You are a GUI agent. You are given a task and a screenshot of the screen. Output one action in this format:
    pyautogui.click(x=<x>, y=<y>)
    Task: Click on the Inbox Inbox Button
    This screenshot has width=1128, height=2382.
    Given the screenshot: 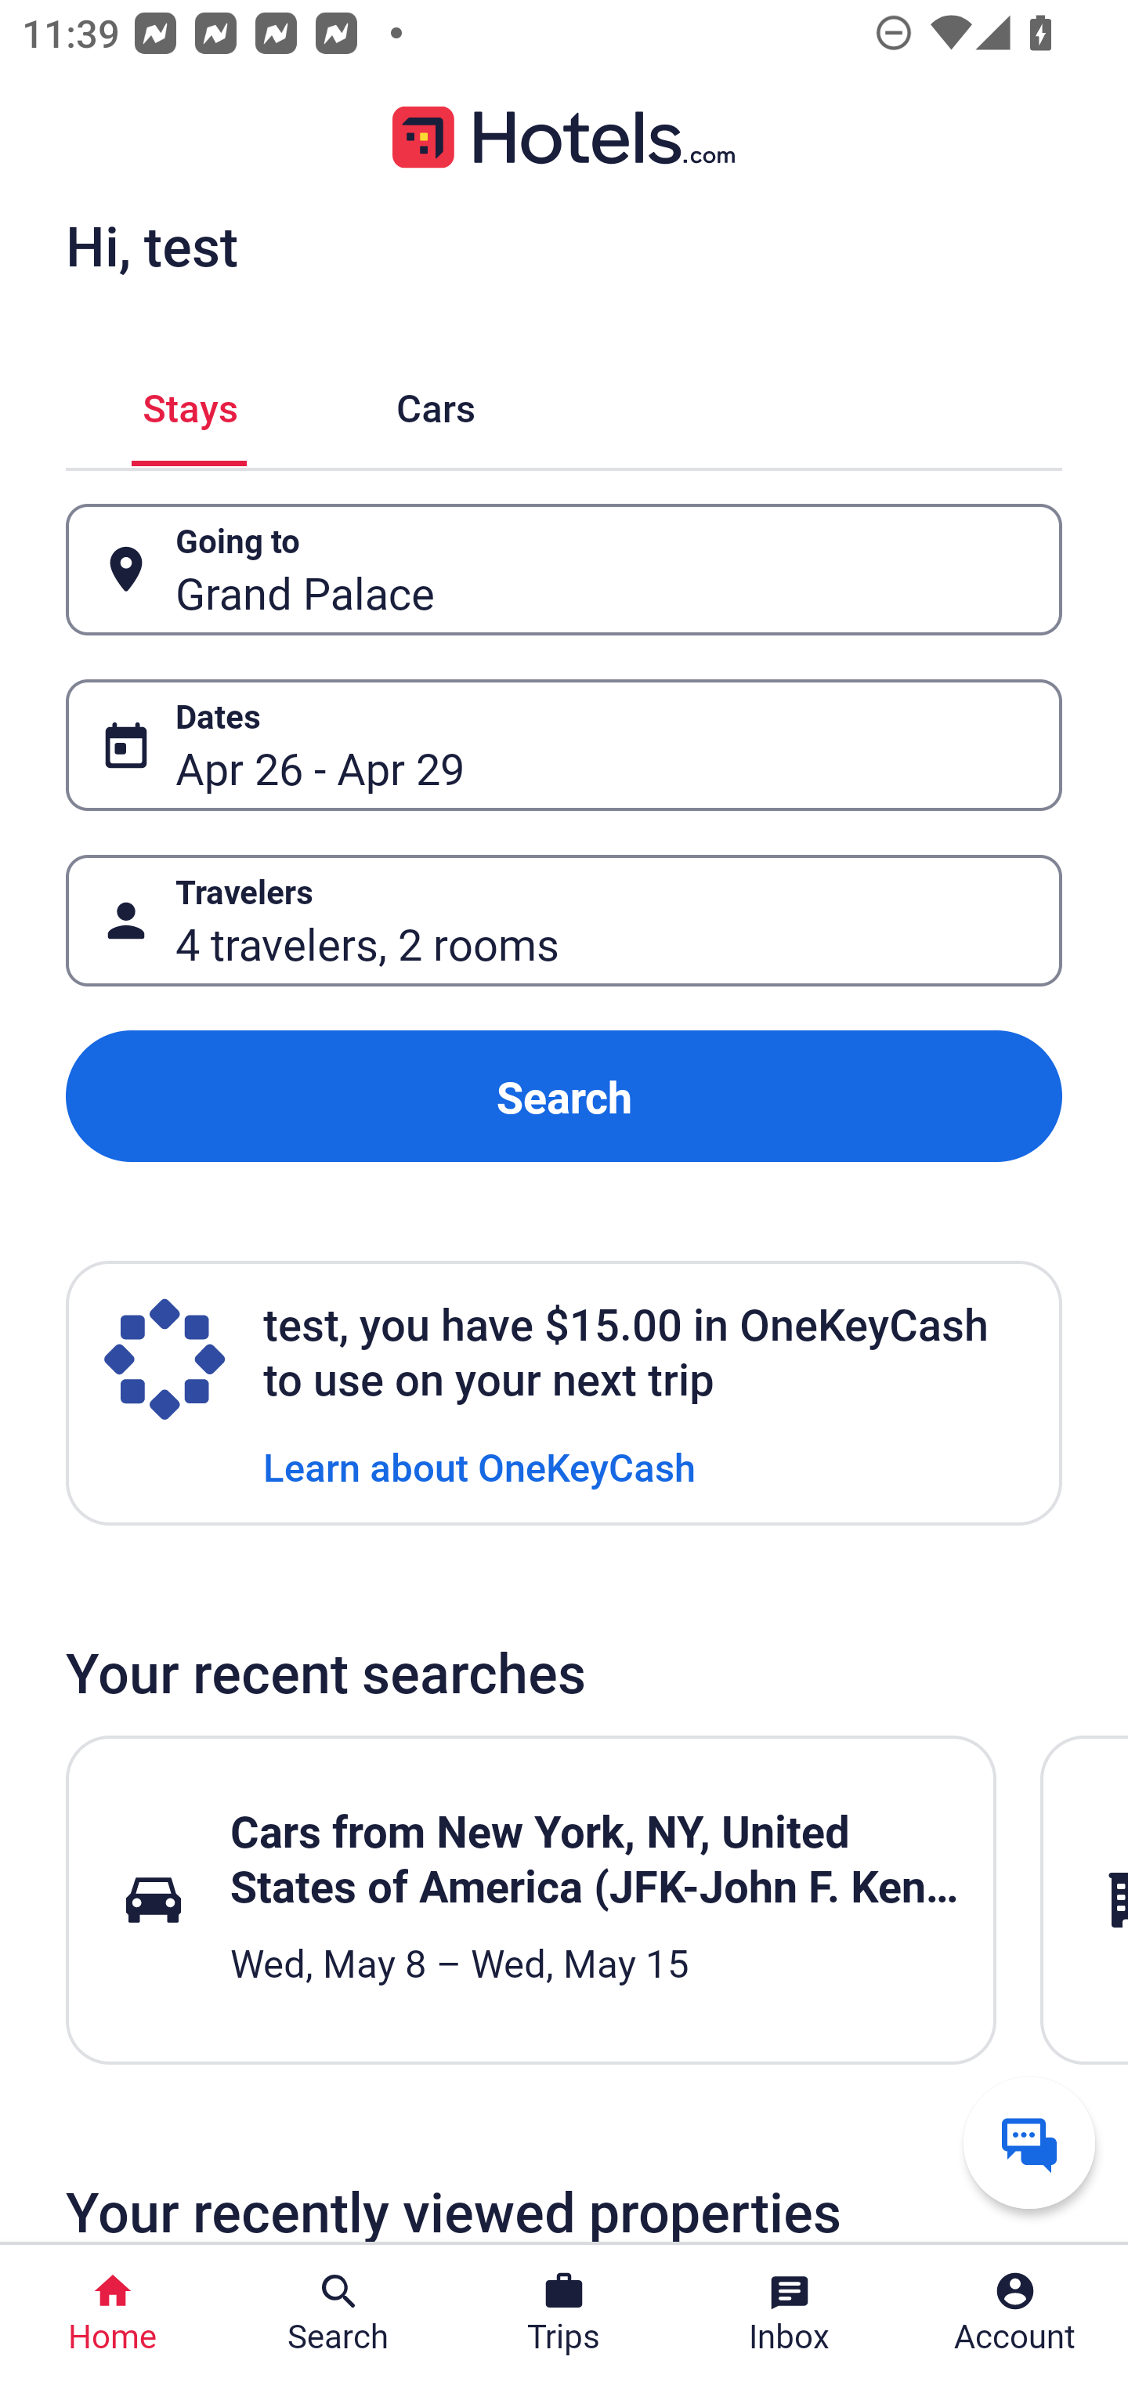 What is the action you would take?
    pyautogui.click(x=790, y=2313)
    